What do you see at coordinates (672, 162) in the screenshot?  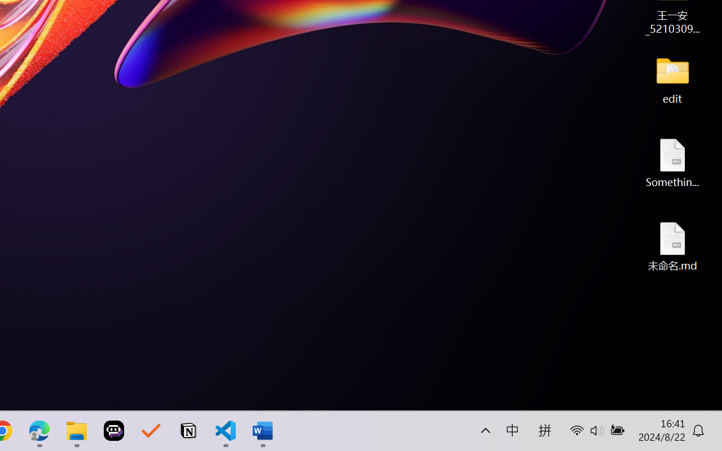 I see `Something.md` at bounding box center [672, 162].